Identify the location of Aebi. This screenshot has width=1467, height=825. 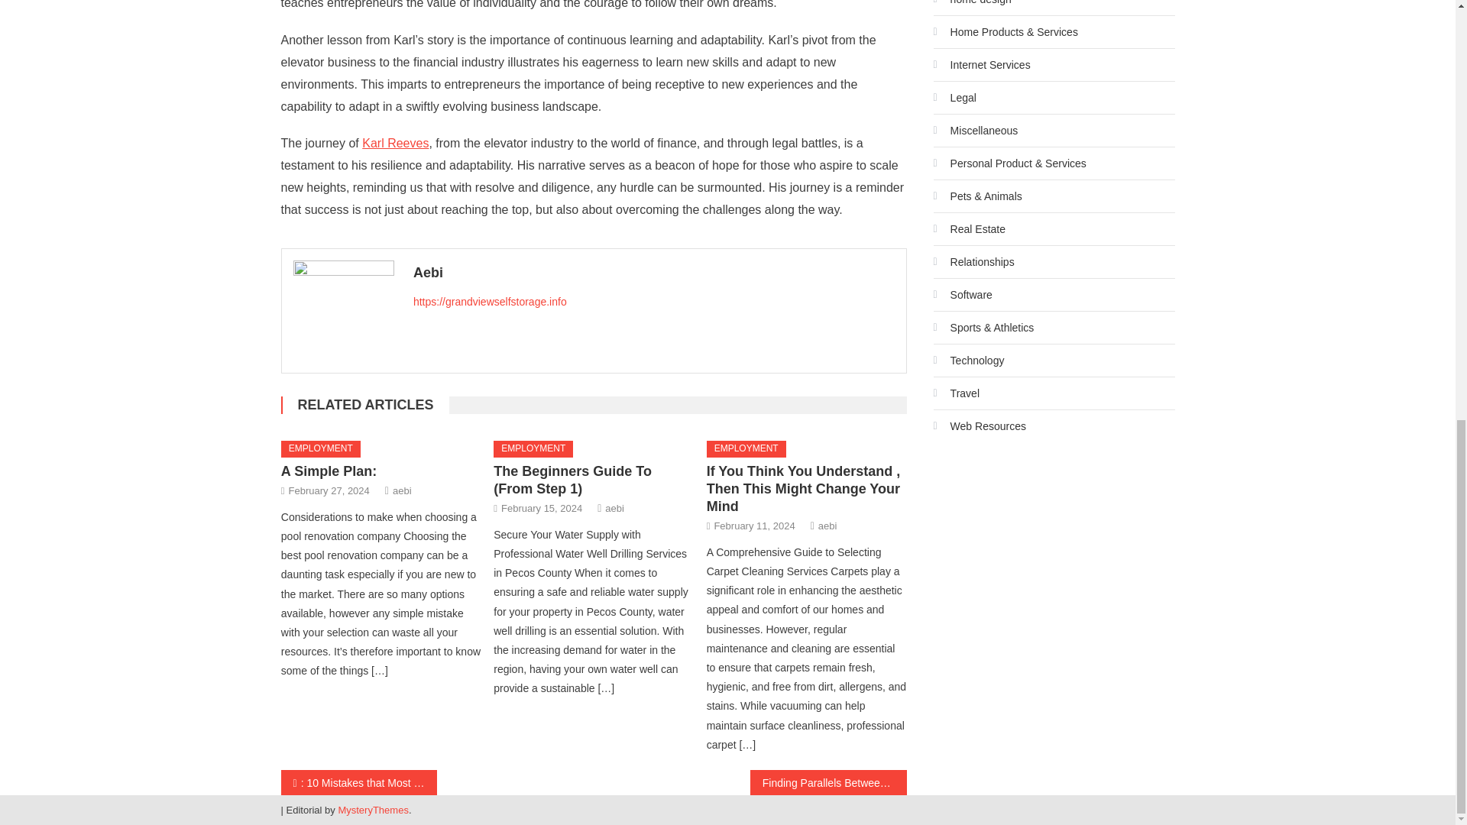
(654, 272).